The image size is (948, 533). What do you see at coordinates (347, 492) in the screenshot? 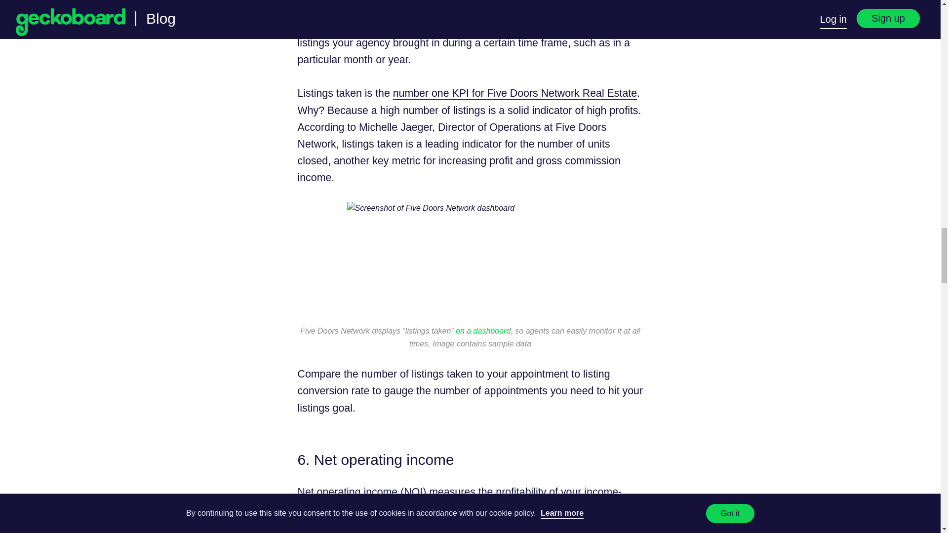
I see `Net operating income` at bounding box center [347, 492].